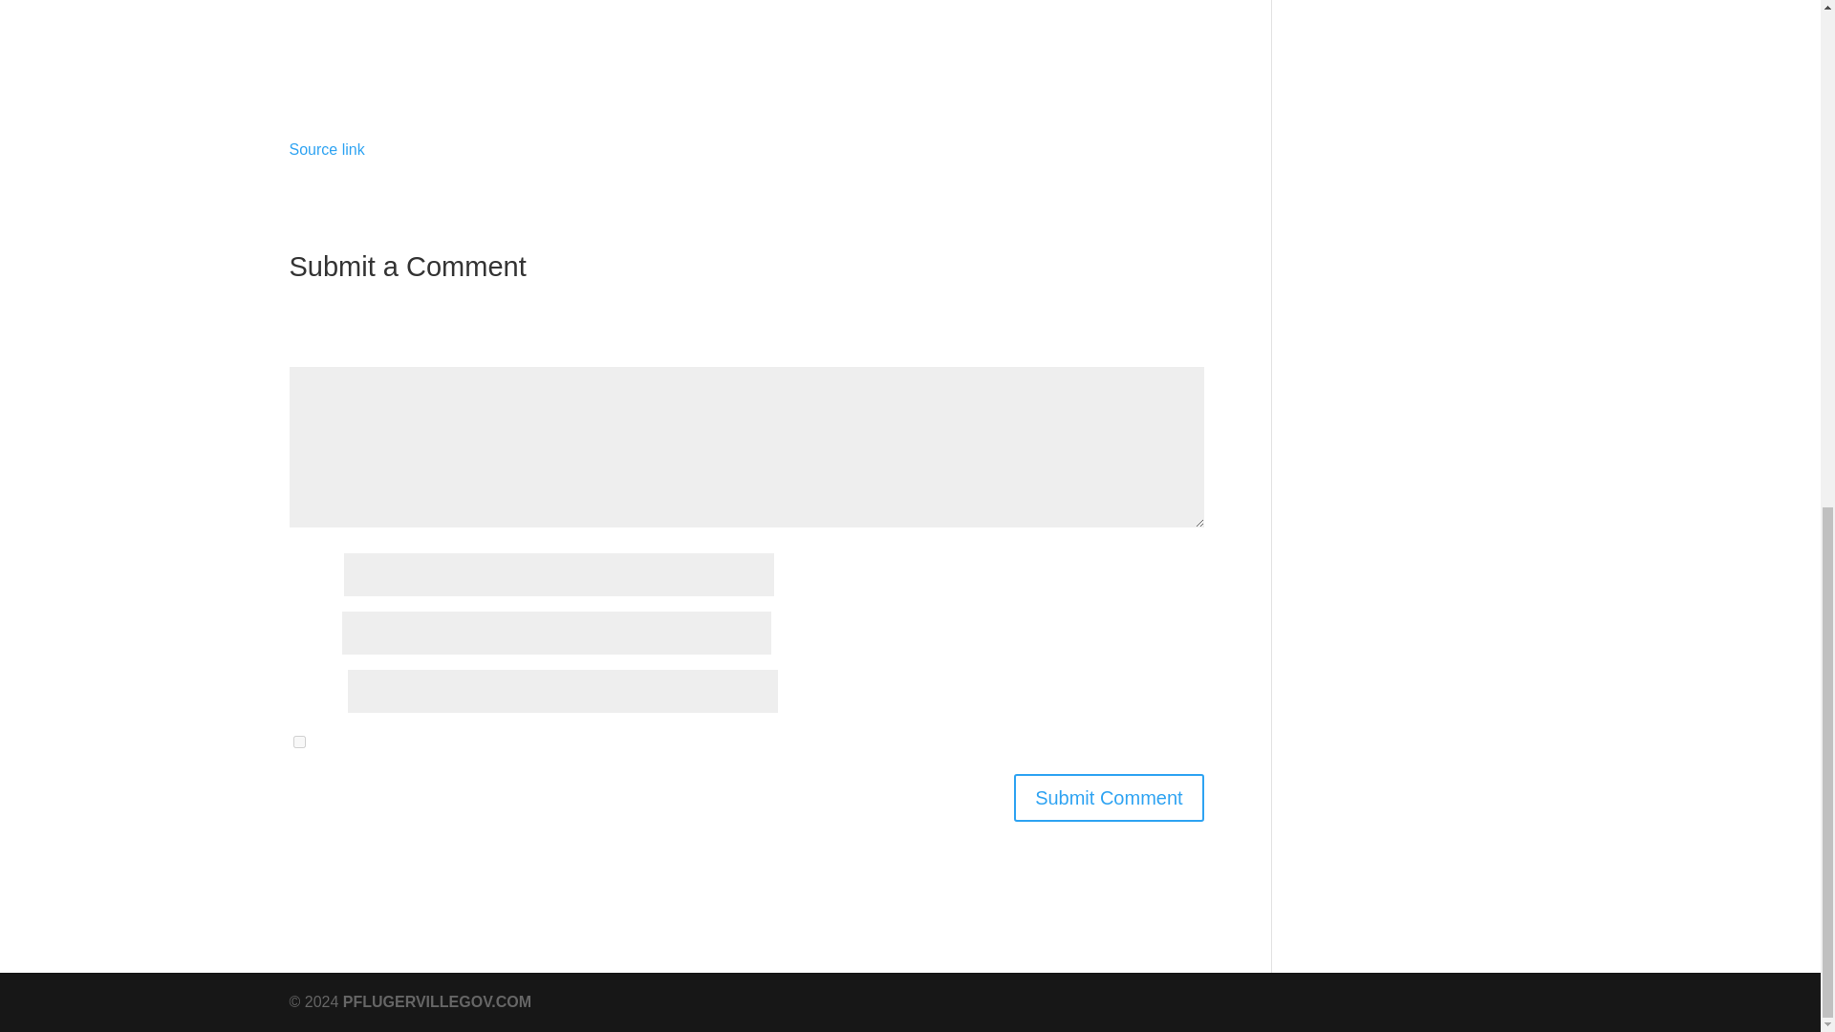 This screenshot has width=1835, height=1032. What do you see at coordinates (298, 742) in the screenshot?
I see `yes` at bounding box center [298, 742].